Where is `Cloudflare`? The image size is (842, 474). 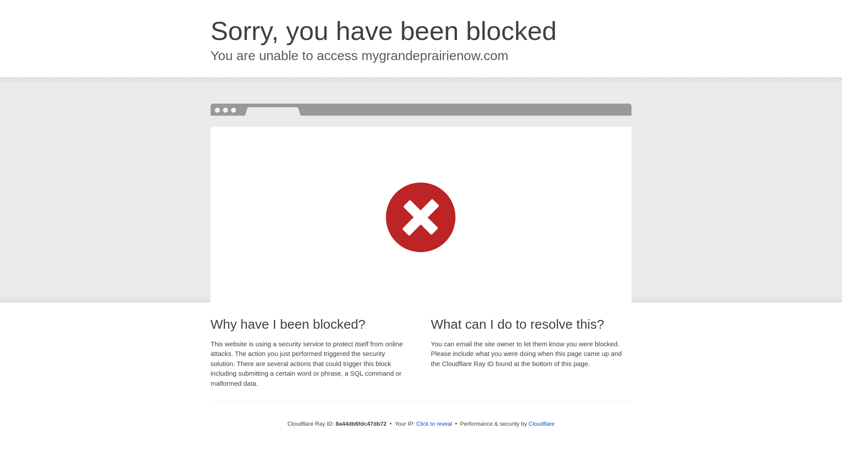
Cloudflare is located at coordinates (541, 424).